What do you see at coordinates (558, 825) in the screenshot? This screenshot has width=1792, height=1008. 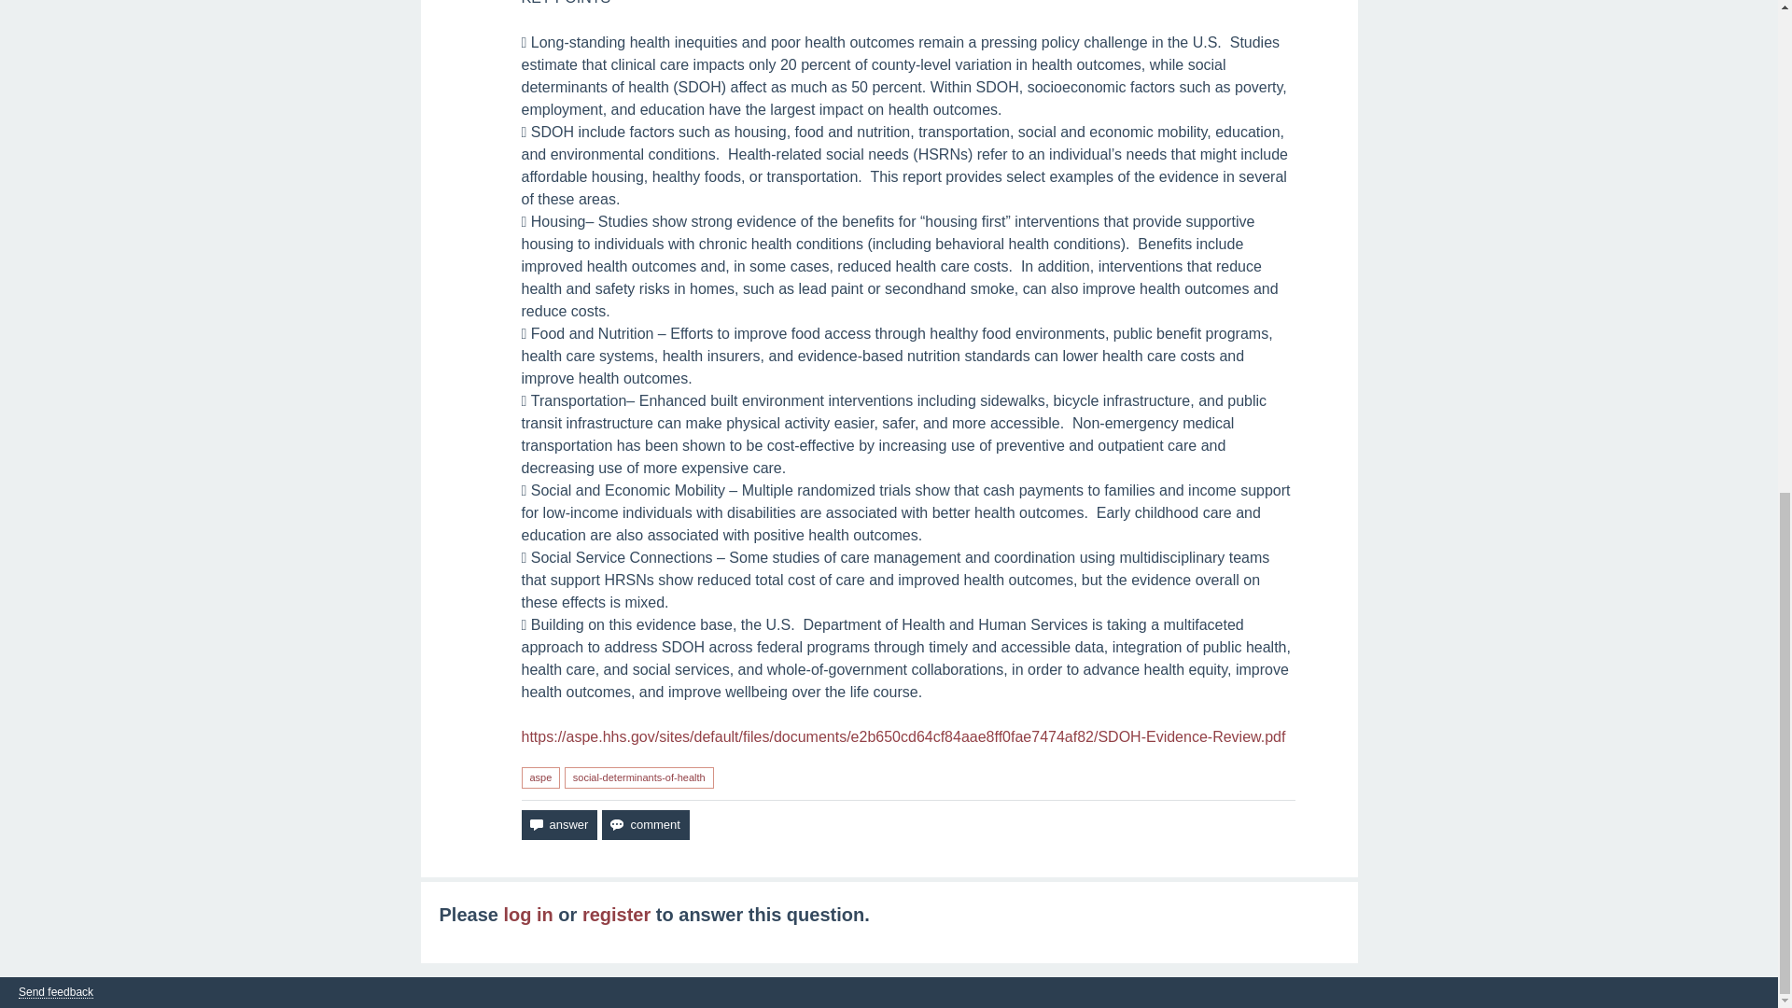 I see `Answer this question` at bounding box center [558, 825].